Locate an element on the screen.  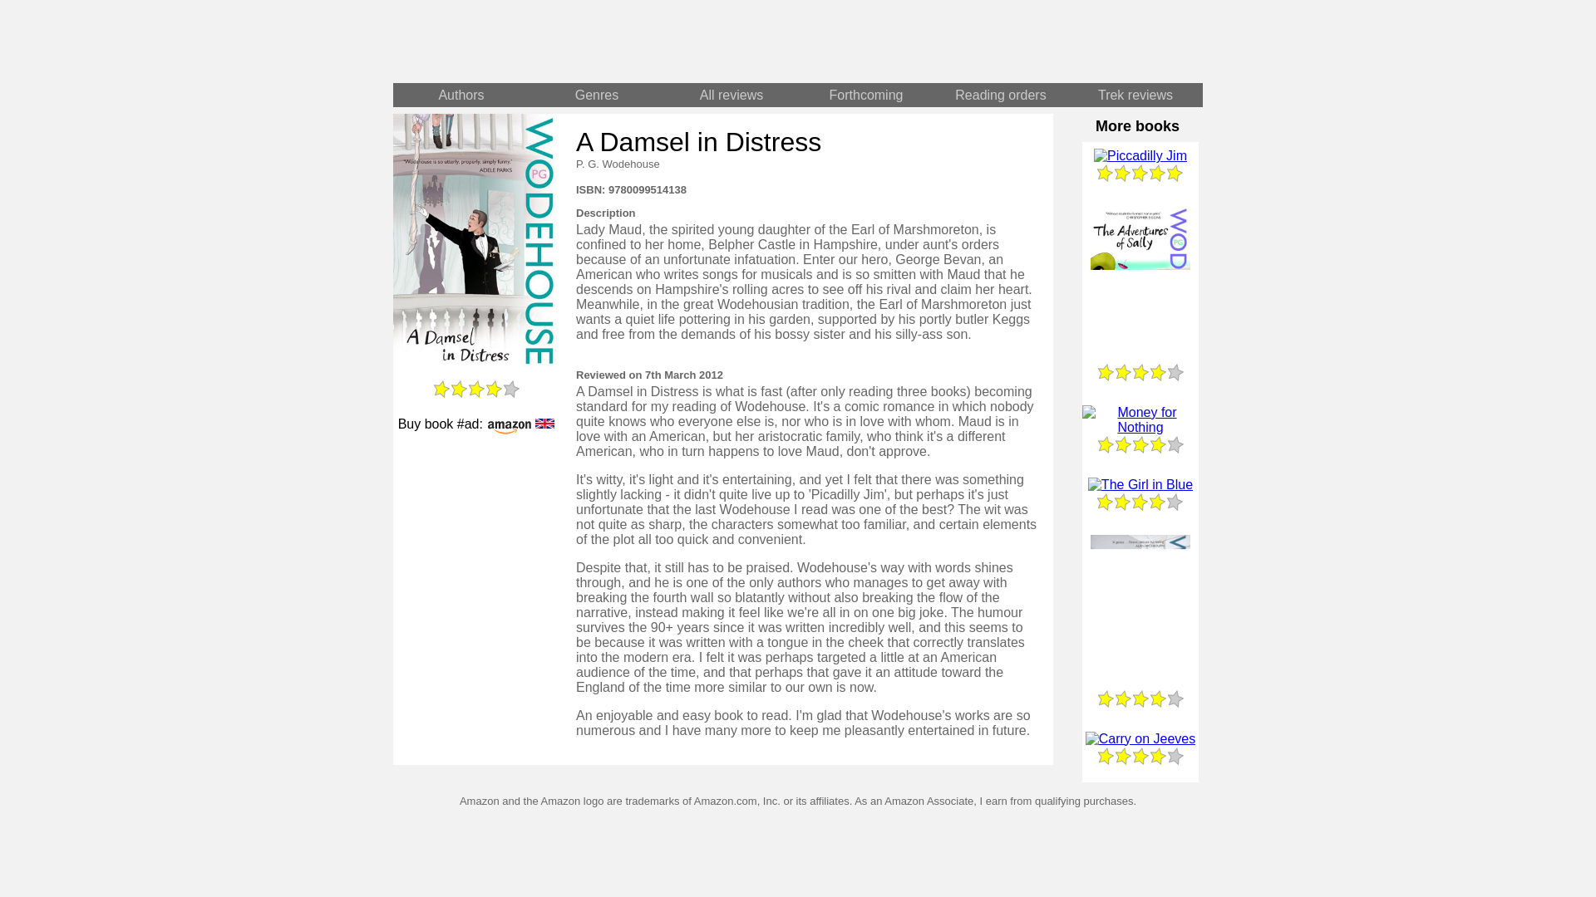
Forthcoming is located at coordinates (866, 95).